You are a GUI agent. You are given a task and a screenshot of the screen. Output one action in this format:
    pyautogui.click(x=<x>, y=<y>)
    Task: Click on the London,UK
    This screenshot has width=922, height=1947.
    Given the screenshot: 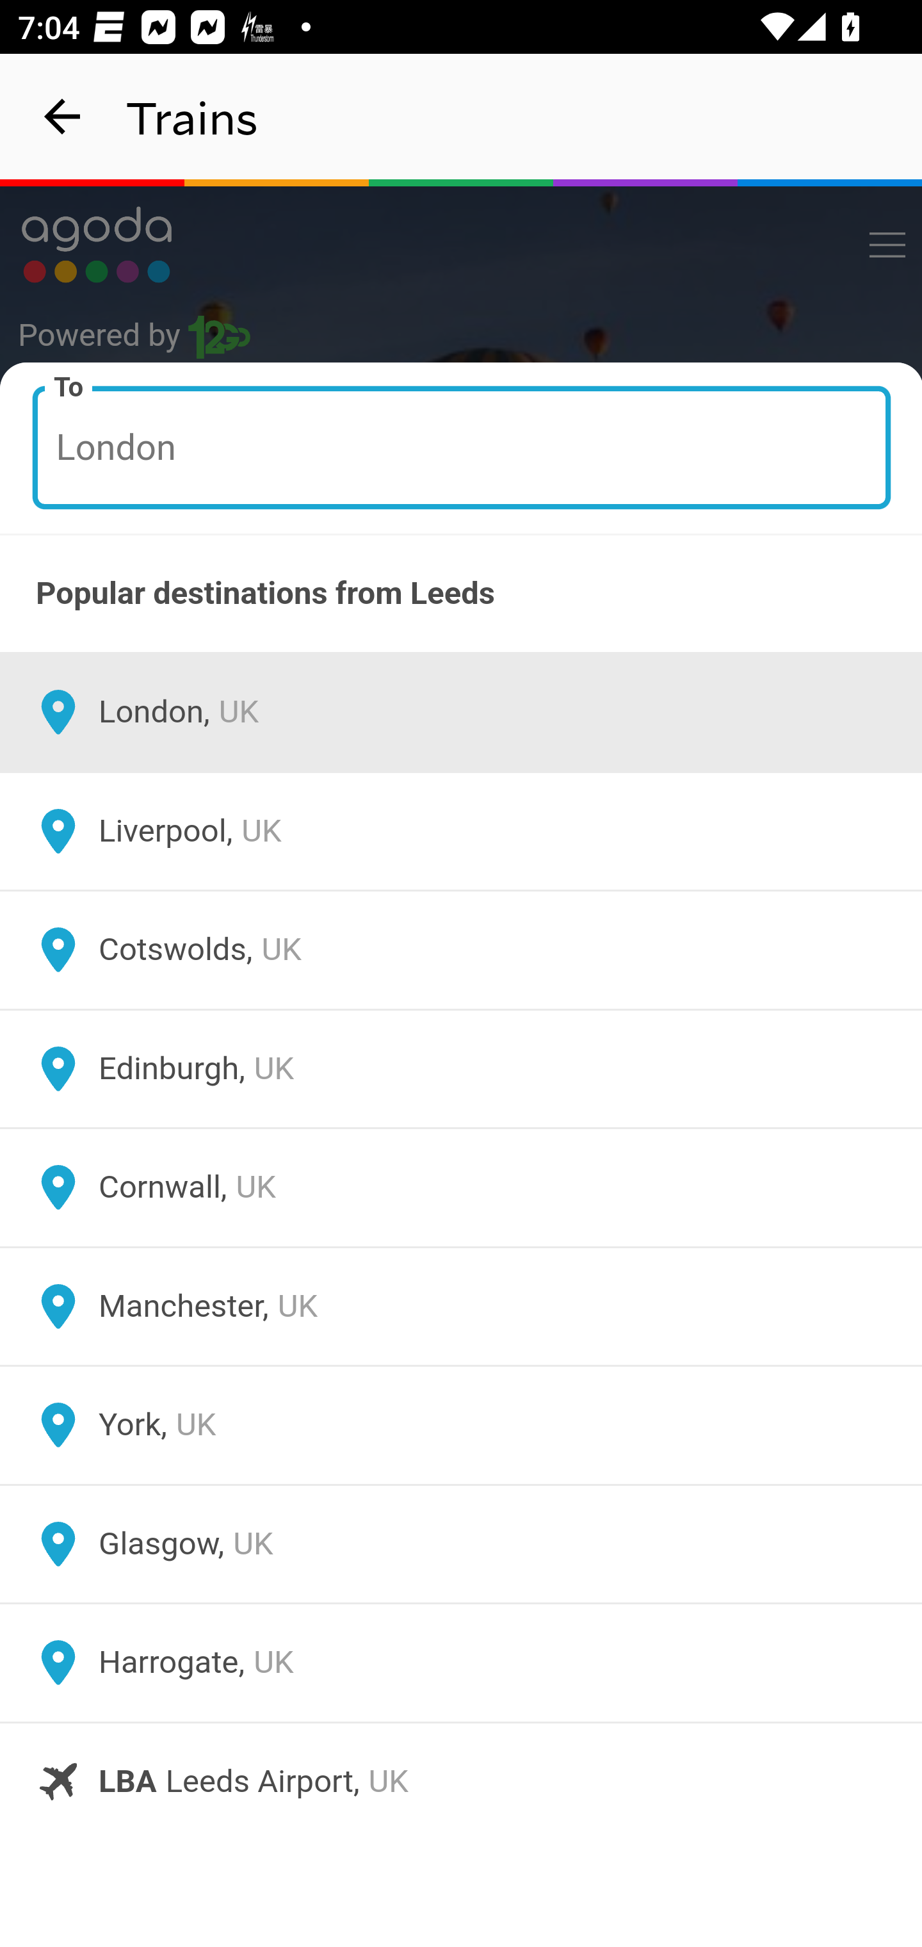 What is the action you would take?
    pyautogui.click(x=461, y=712)
    